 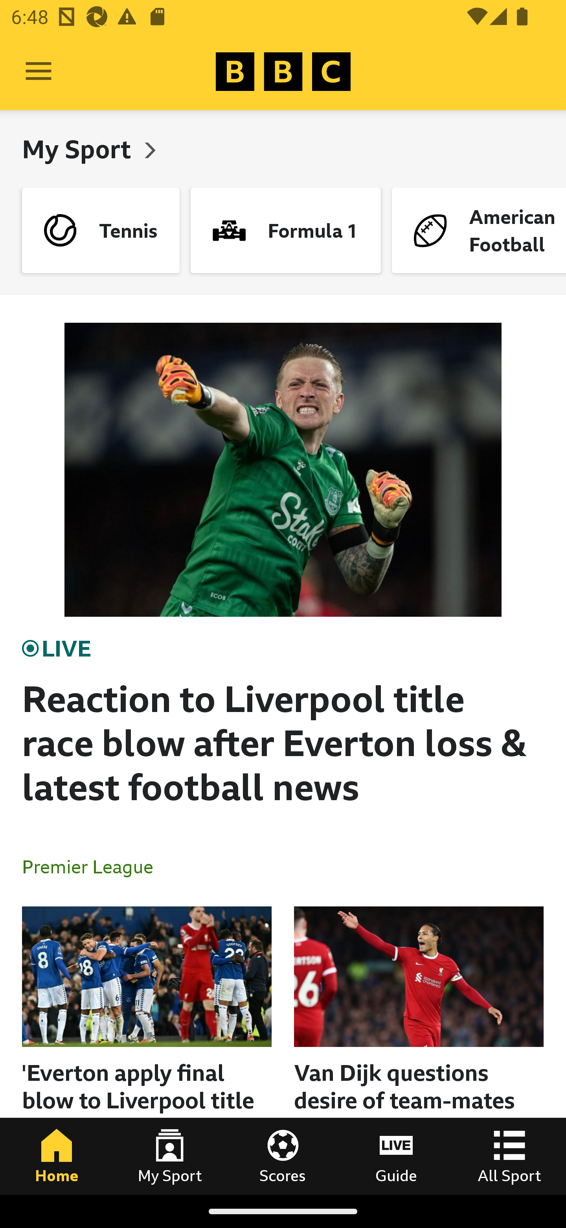 I want to click on Premier League In the section Premier League, so click(x=94, y=866).